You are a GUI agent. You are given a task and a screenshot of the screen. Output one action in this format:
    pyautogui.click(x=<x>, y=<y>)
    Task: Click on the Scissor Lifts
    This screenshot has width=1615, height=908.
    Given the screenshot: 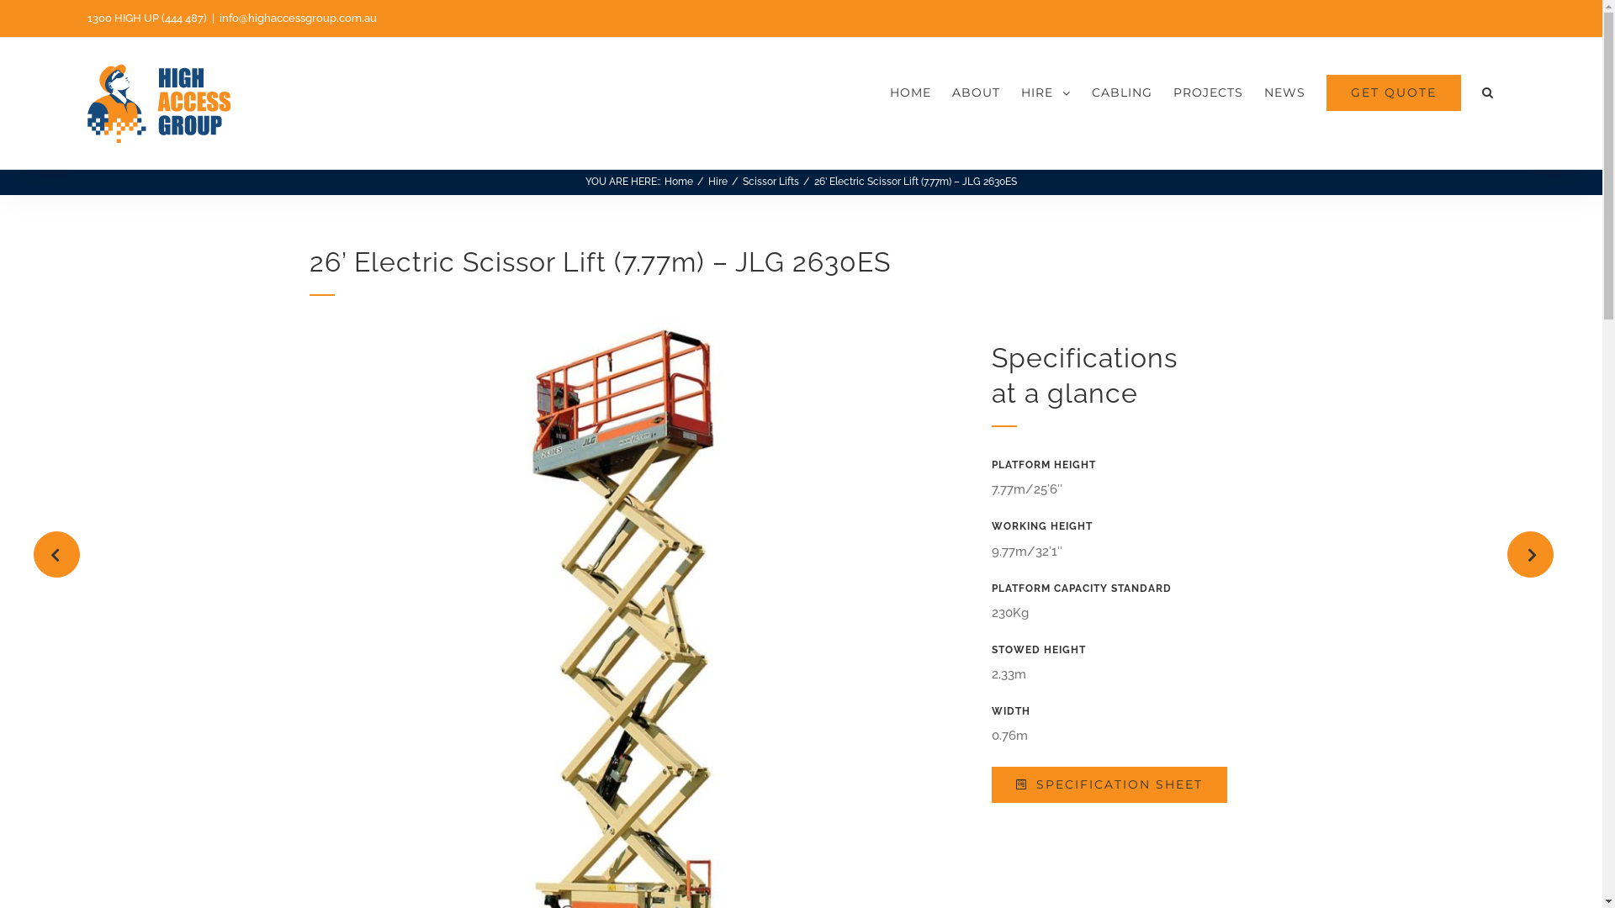 What is the action you would take?
    pyautogui.click(x=770, y=182)
    